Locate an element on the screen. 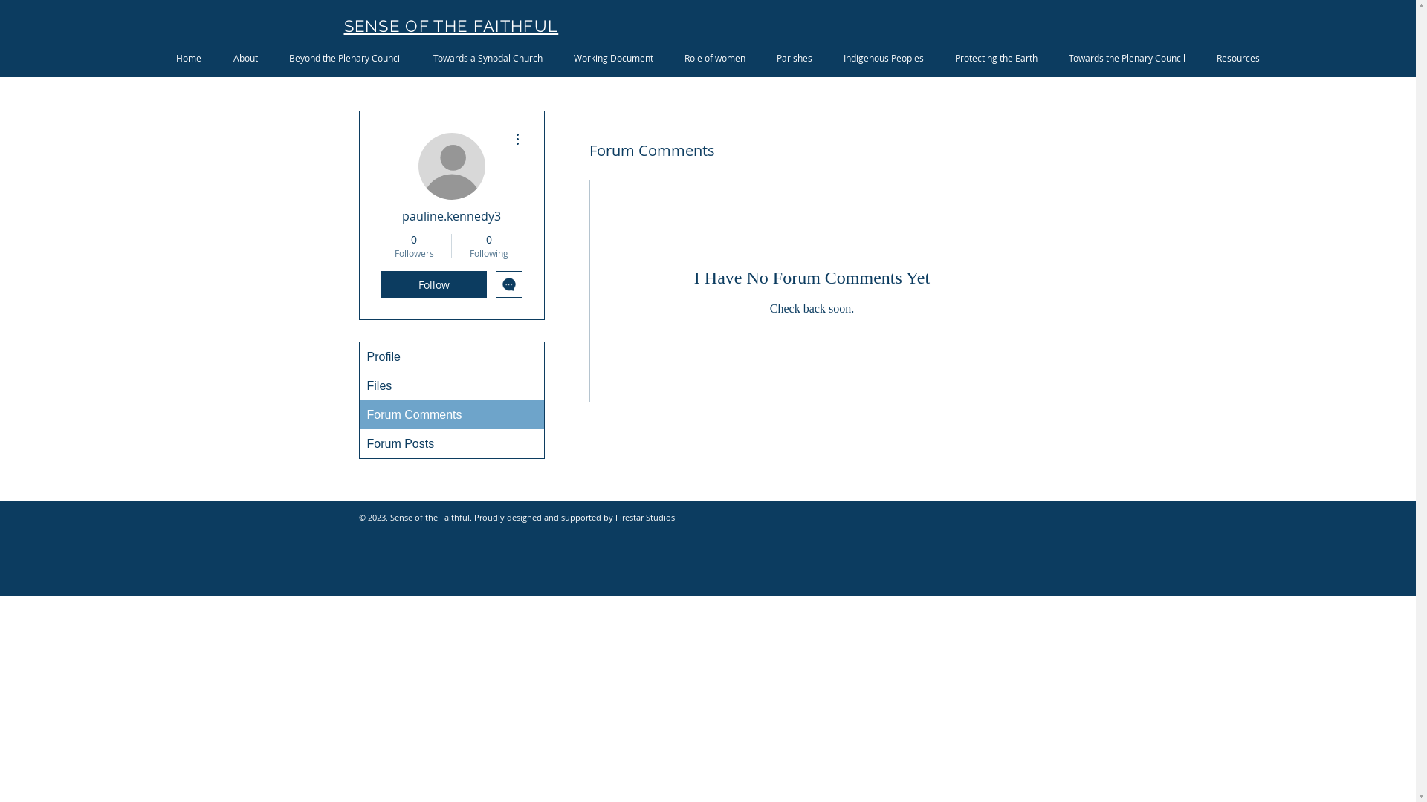 This screenshot has width=1427, height=802. Files is located at coordinates (452, 386).